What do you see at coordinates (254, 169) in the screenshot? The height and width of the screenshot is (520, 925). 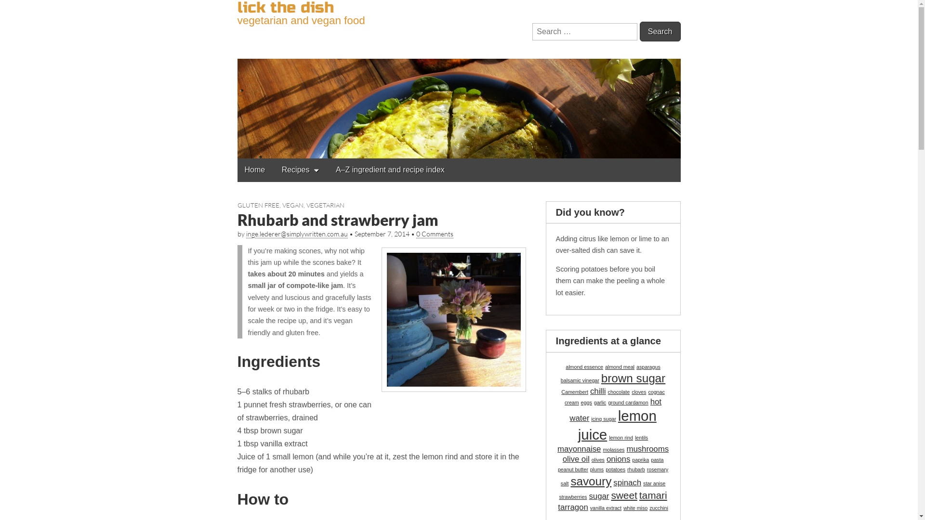 I see `Home` at bounding box center [254, 169].